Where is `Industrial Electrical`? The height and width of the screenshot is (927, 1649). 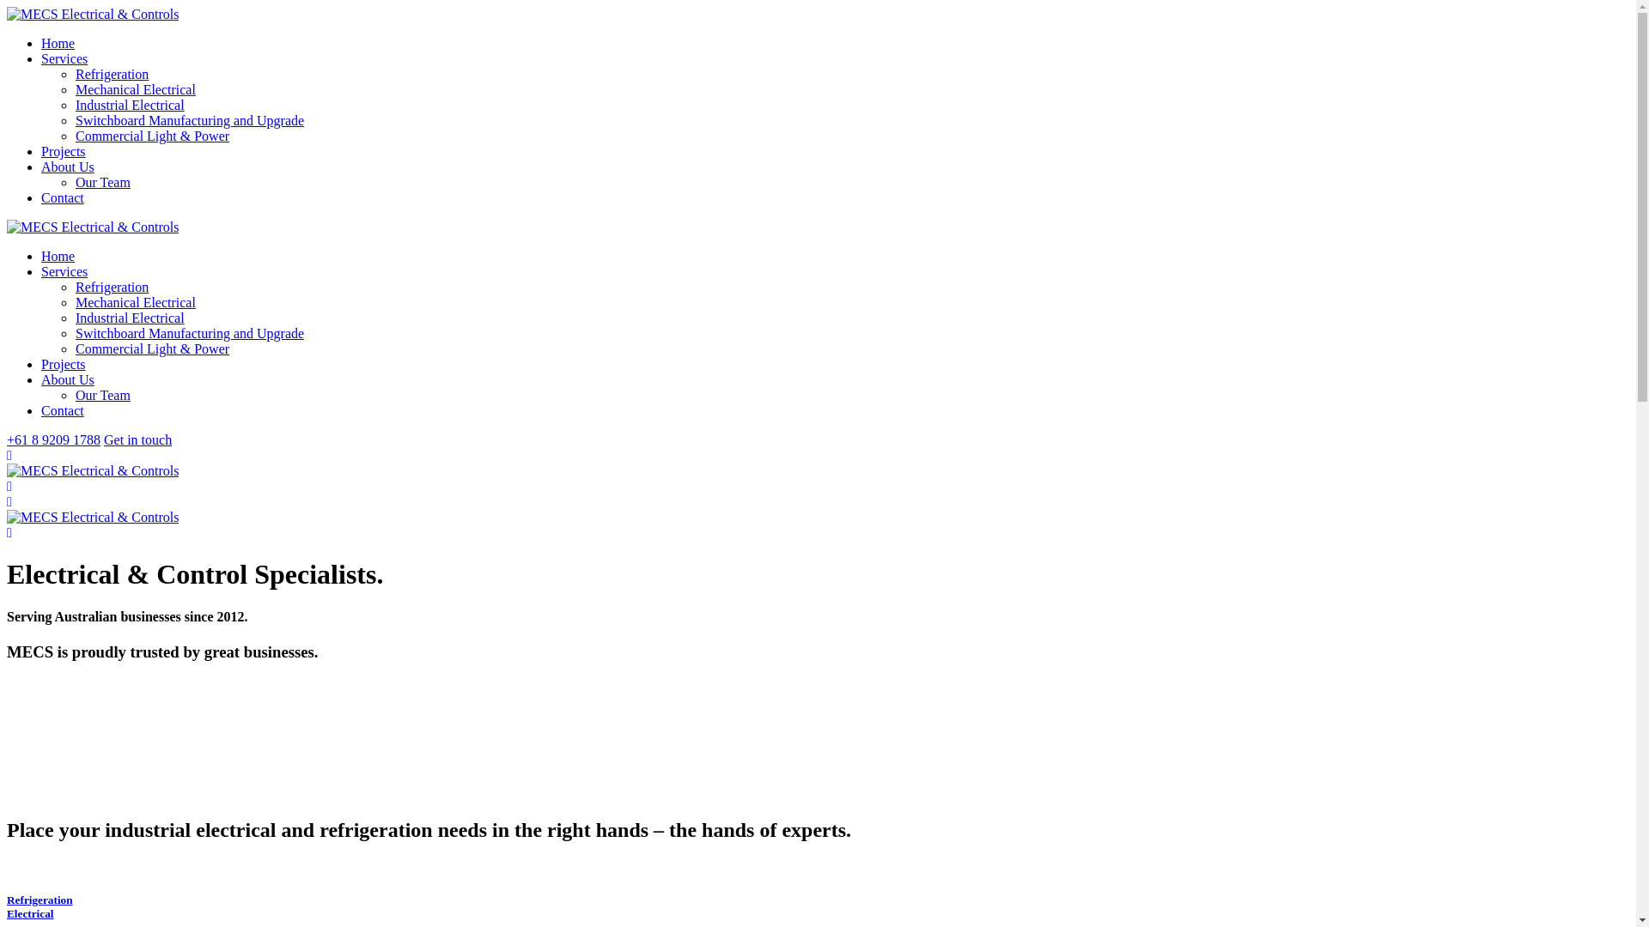
Industrial Electrical is located at coordinates (131, 105).